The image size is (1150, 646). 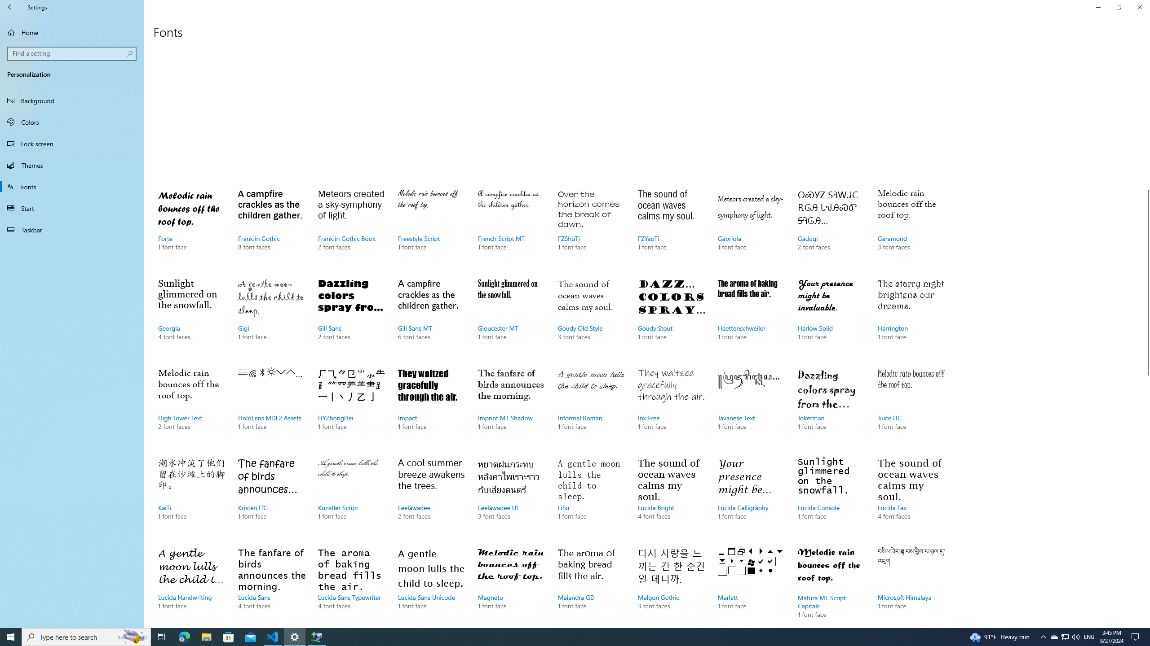 What do you see at coordinates (271, 585) in the screenshot?
I see `Lucida Sans, 4 font faces` at bounding box center [271, 585].